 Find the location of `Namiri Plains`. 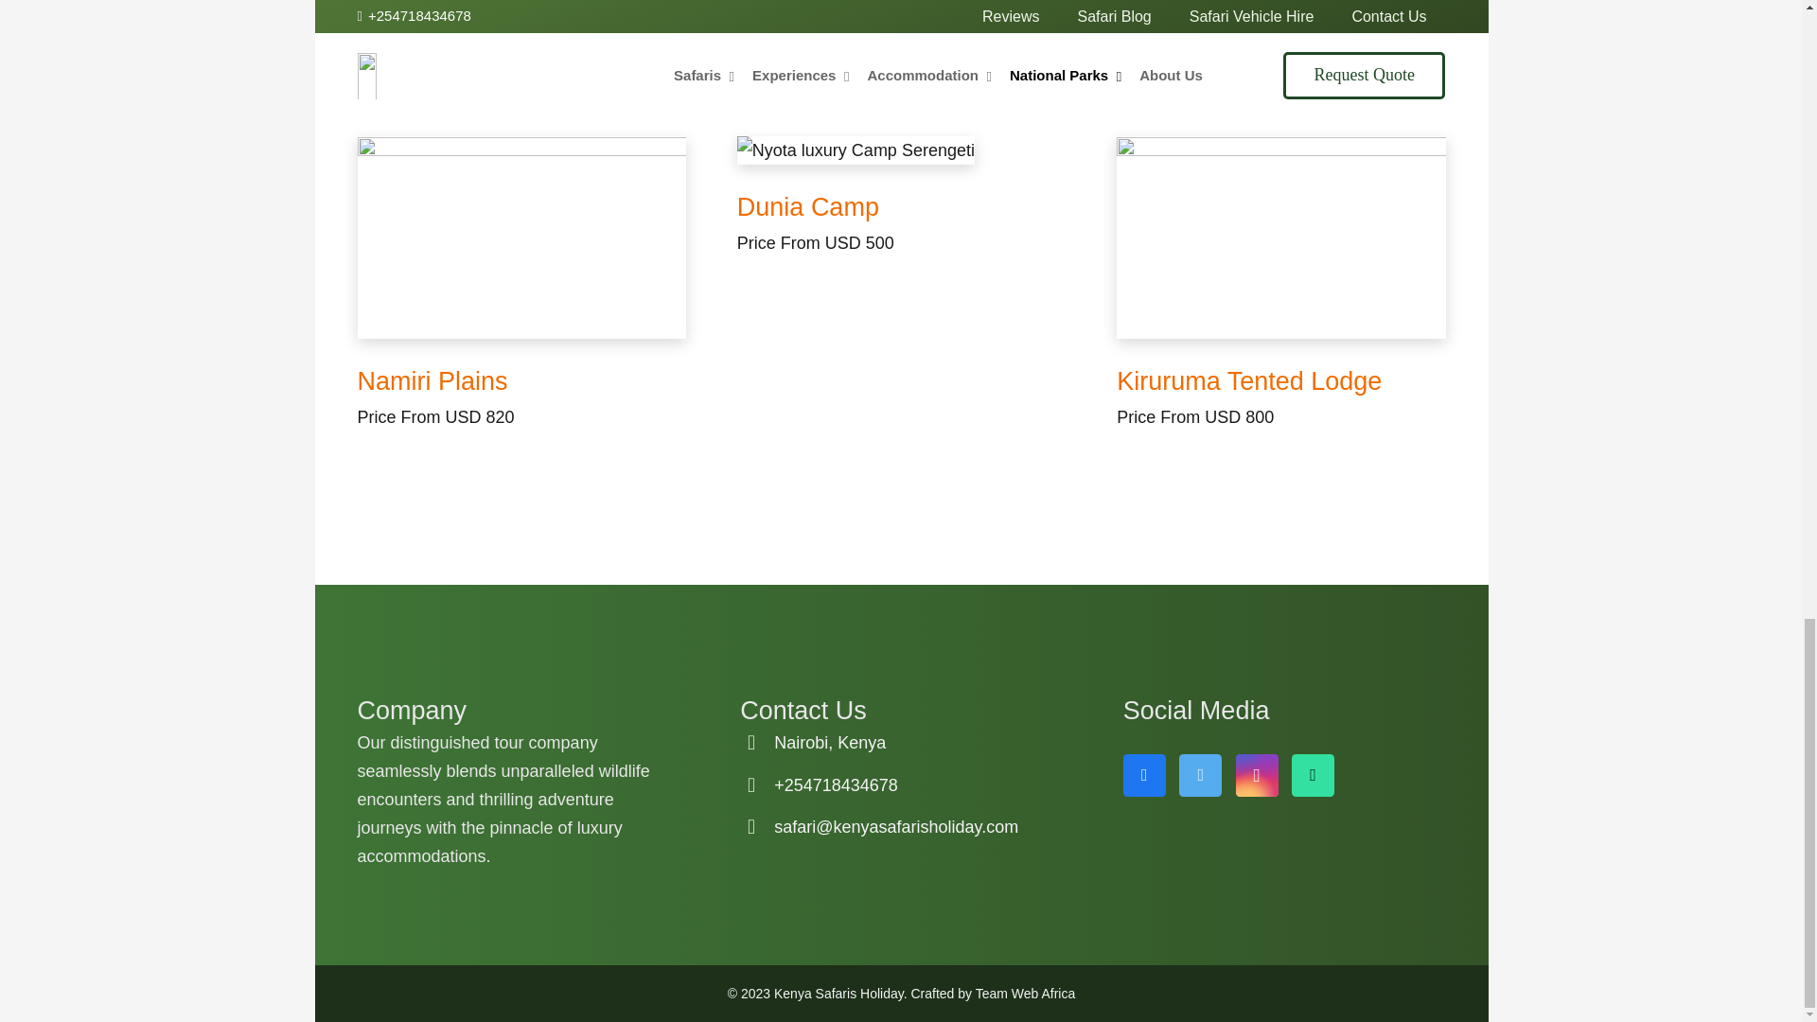

Namiri Plains is located at coordinates (522, 237).